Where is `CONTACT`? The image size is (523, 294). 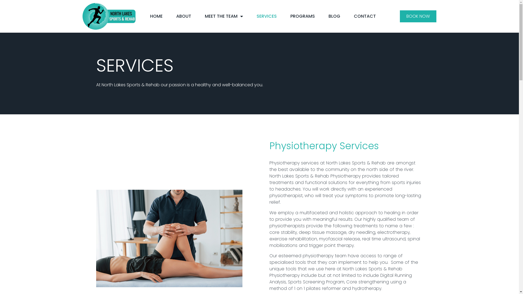
CONTACT is located at coordinates (365, 16).